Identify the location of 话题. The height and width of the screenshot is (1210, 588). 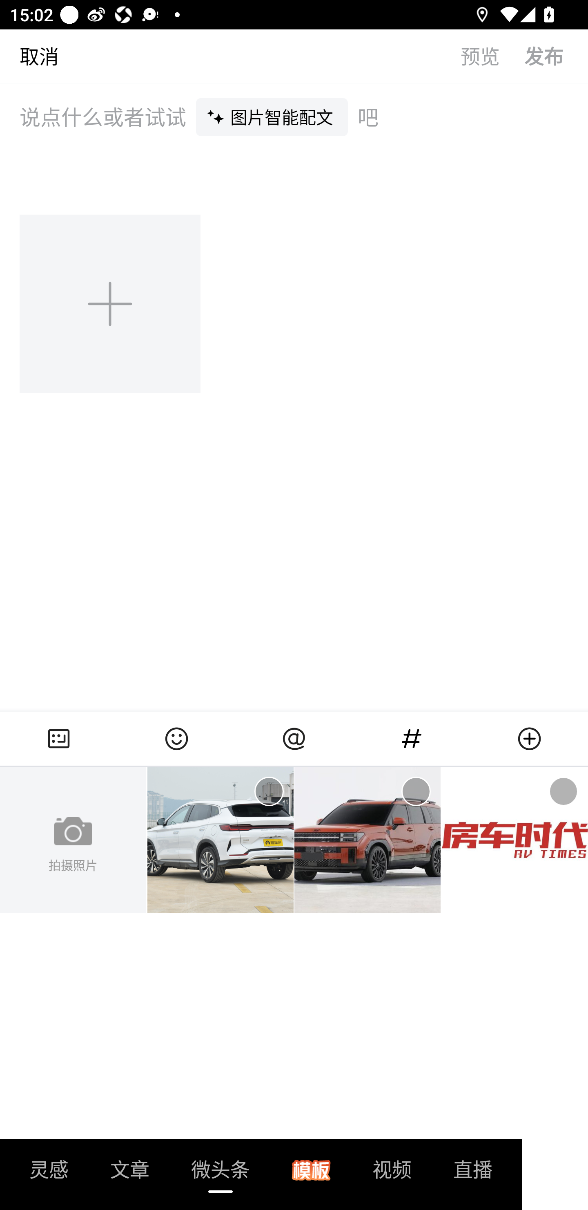
(412, 738).